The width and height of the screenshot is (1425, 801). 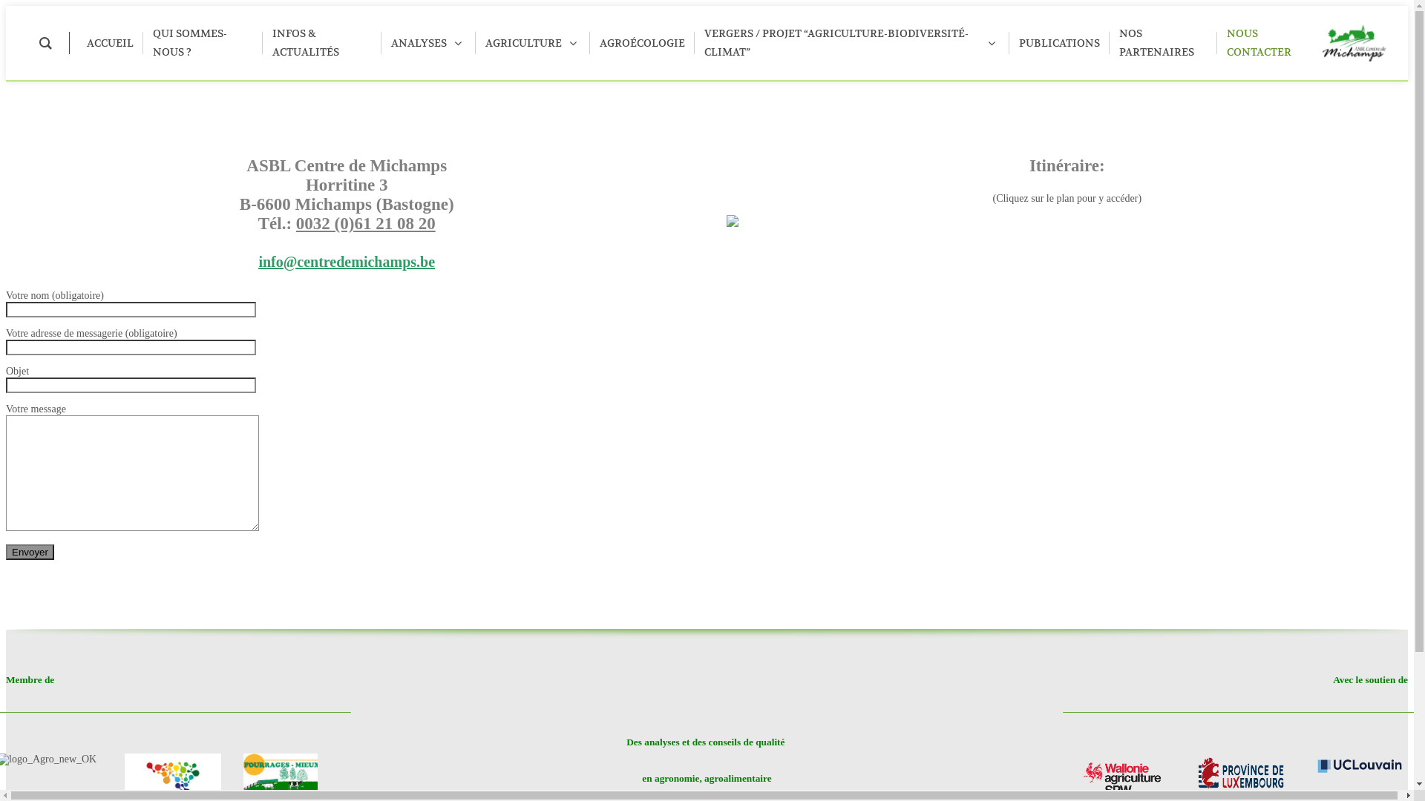 What do you see at coordinates (429, 43) in the screenshot?
I see `ANALYSES` at bounding box center [429, 43].